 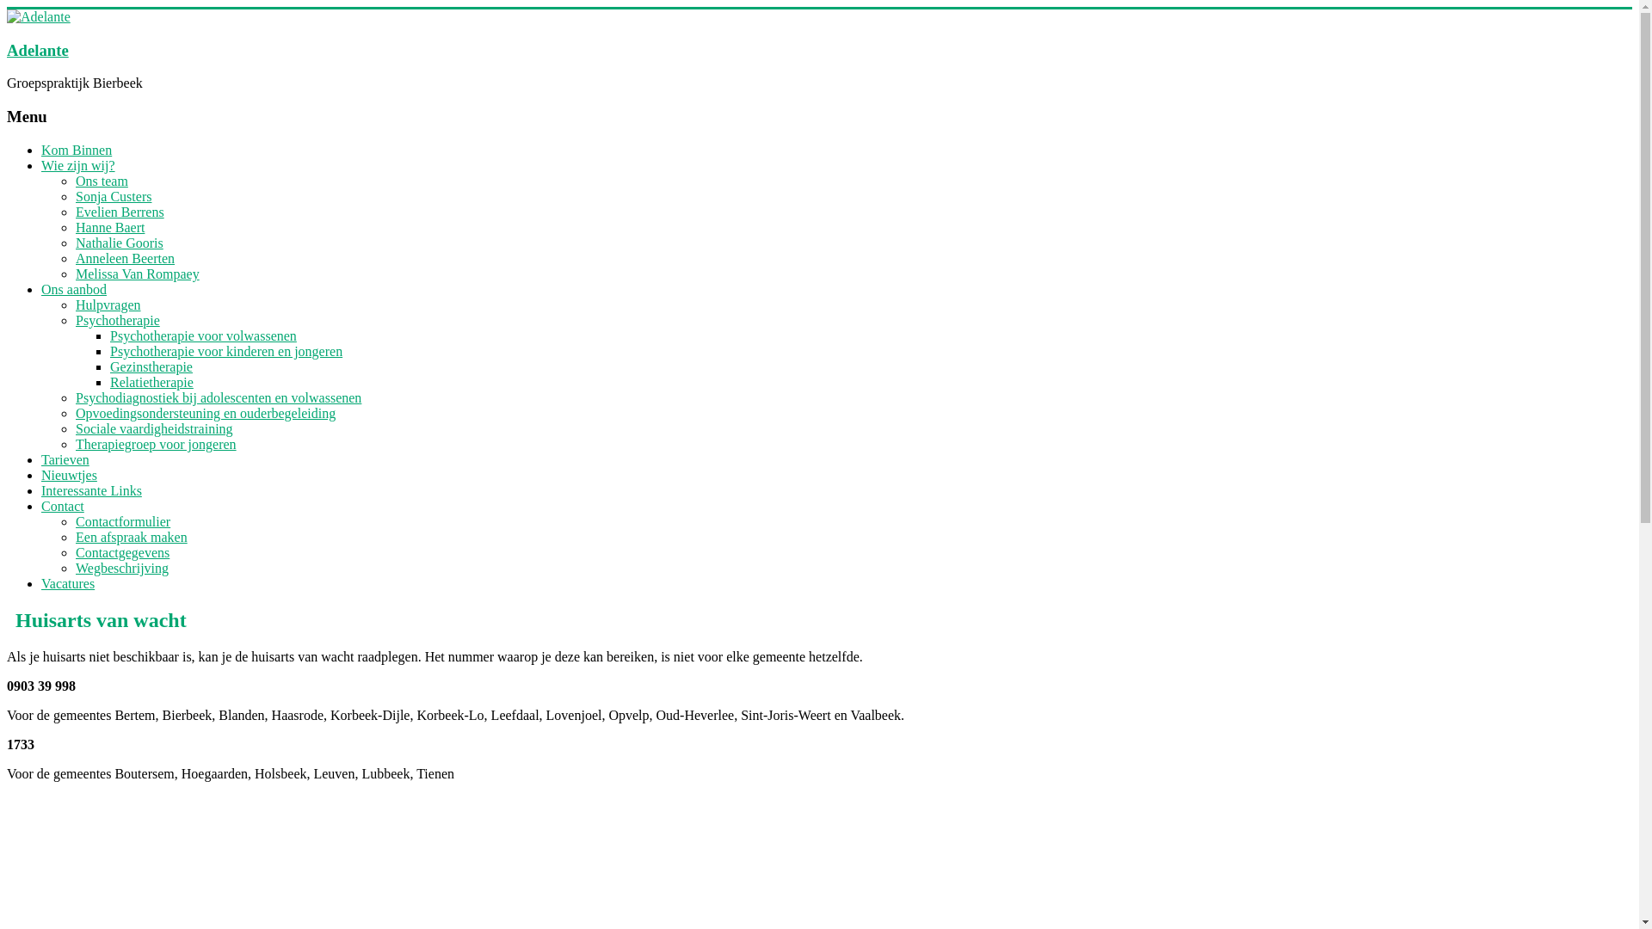 I want to click on Hanne Baert, so click(x=110, y=227).